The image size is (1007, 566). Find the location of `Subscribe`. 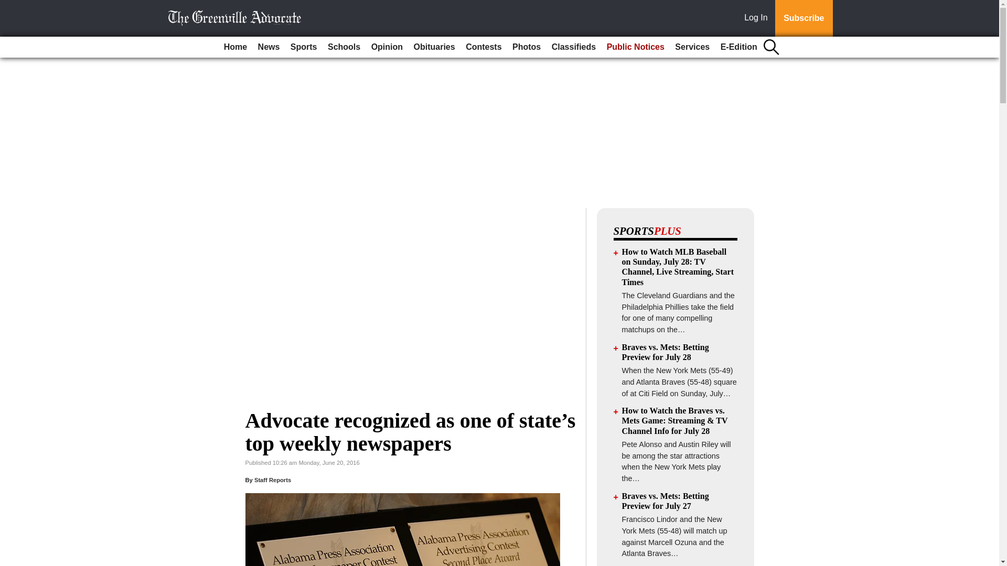

Subscribe is located at coordinates (804, 18).